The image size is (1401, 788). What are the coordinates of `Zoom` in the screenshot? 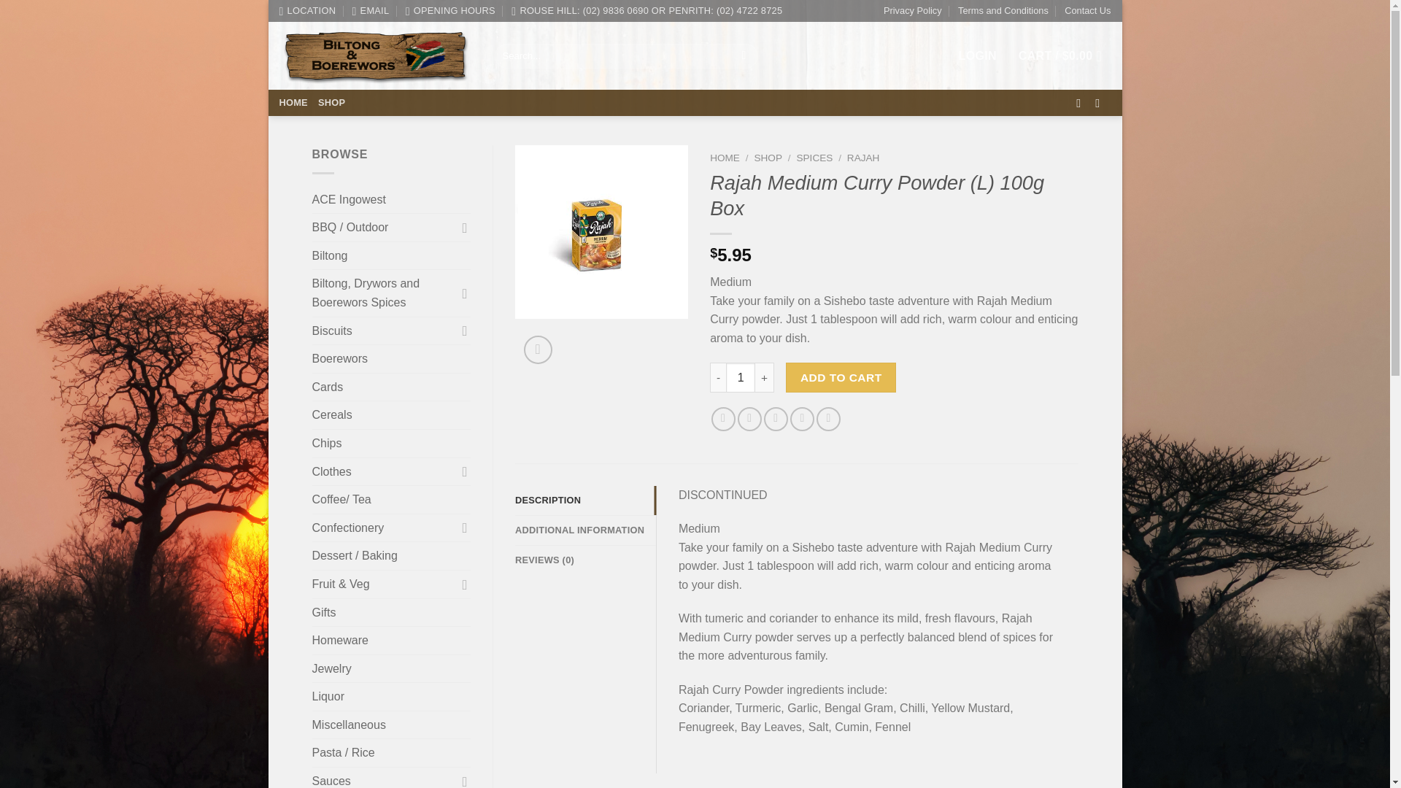 It's located at (538, 349).